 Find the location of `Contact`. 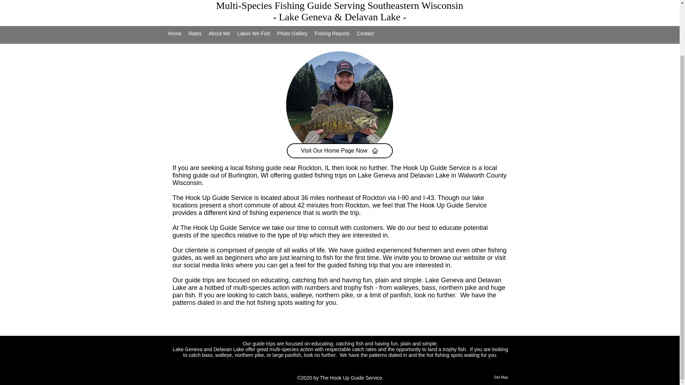

Contact is located at coordinates (365, 34).